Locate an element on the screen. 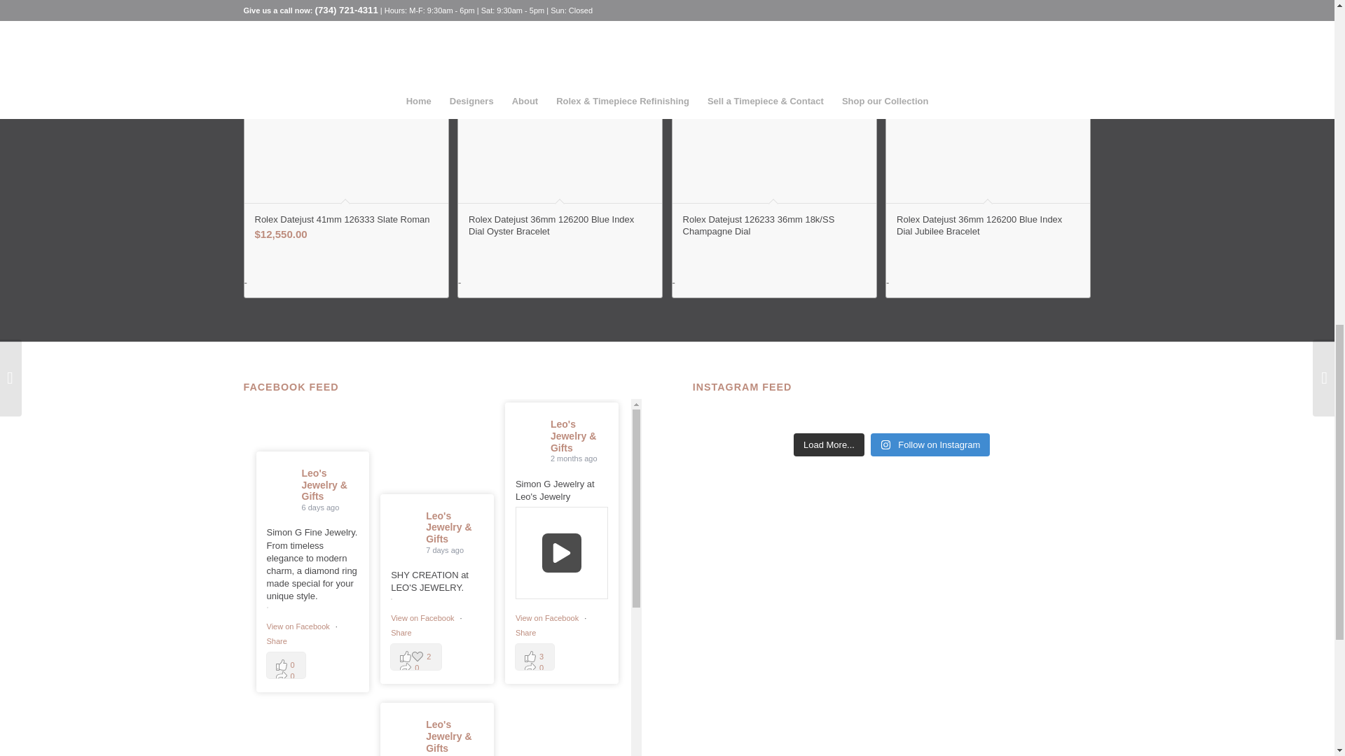  View on Facebook is located at coordinates (298, 626).